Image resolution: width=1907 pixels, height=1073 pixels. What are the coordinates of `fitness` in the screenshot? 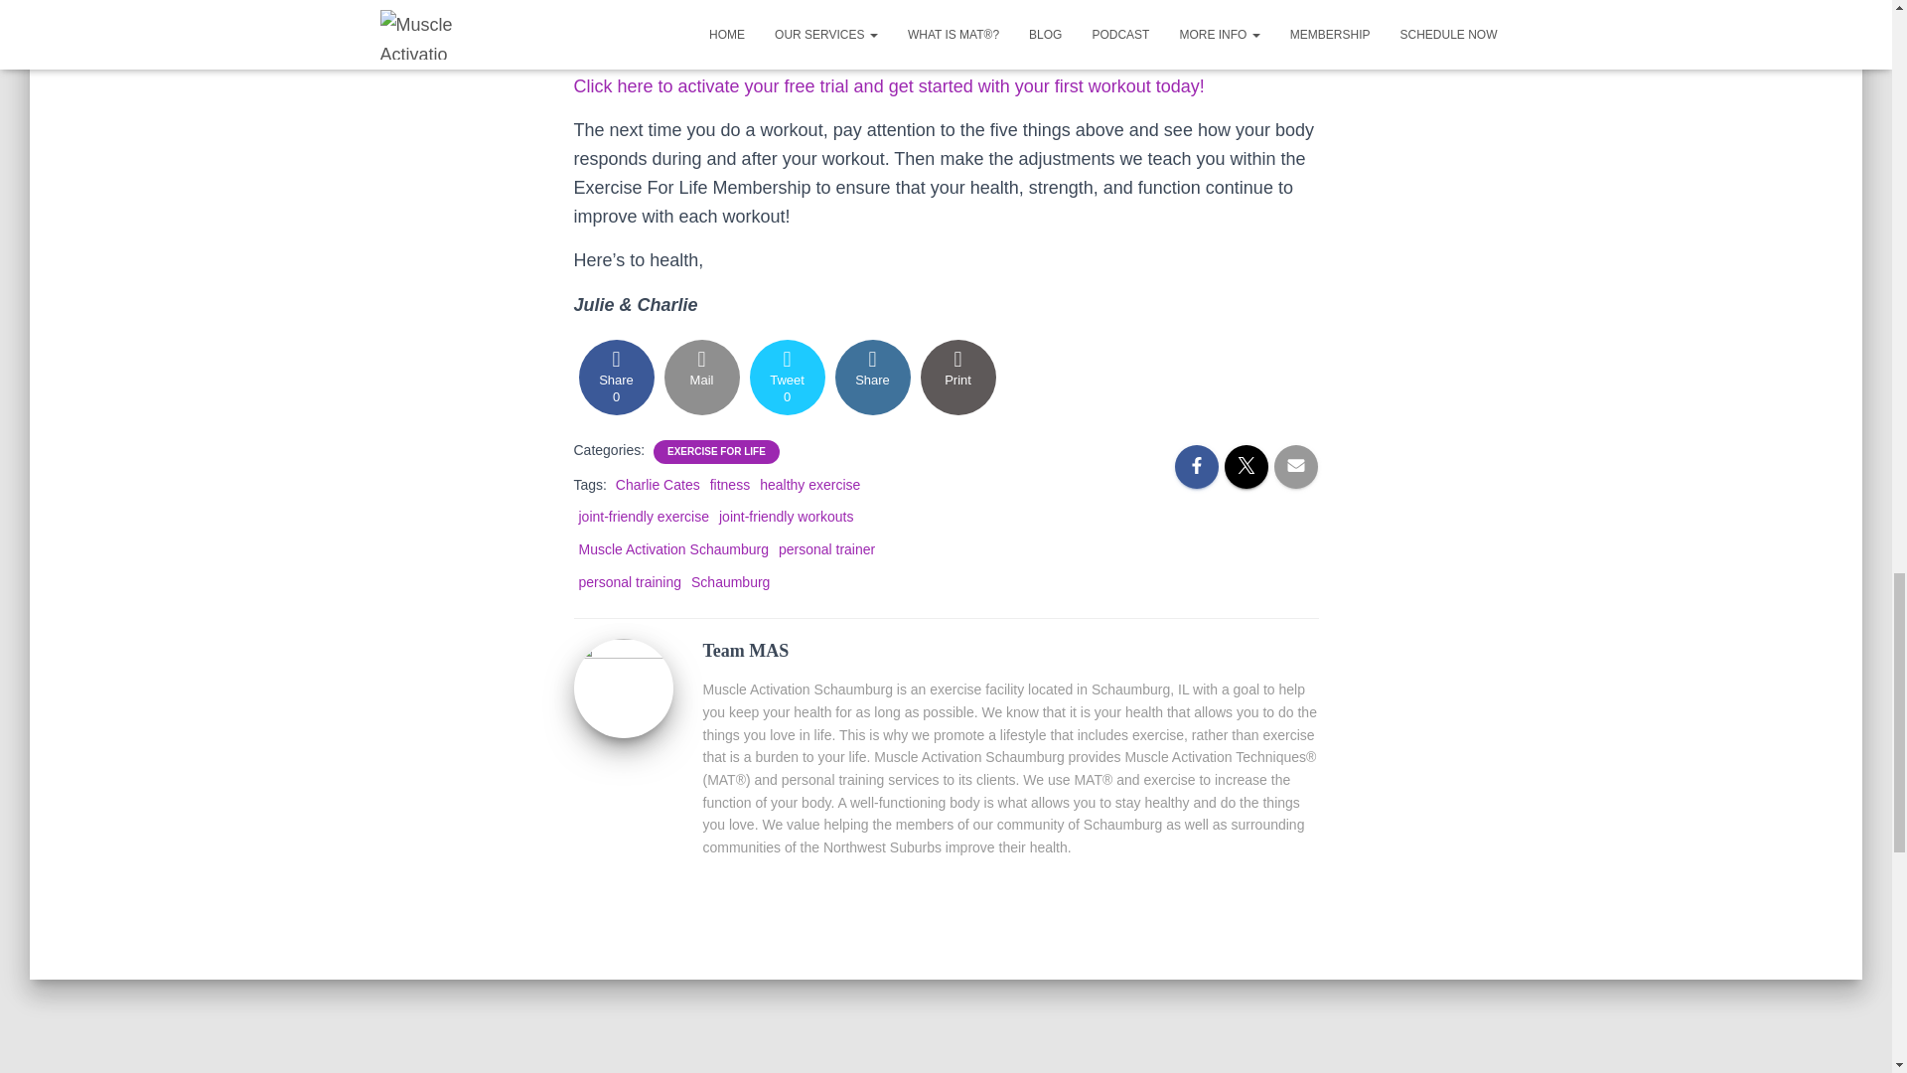 It's located at (672, 548).